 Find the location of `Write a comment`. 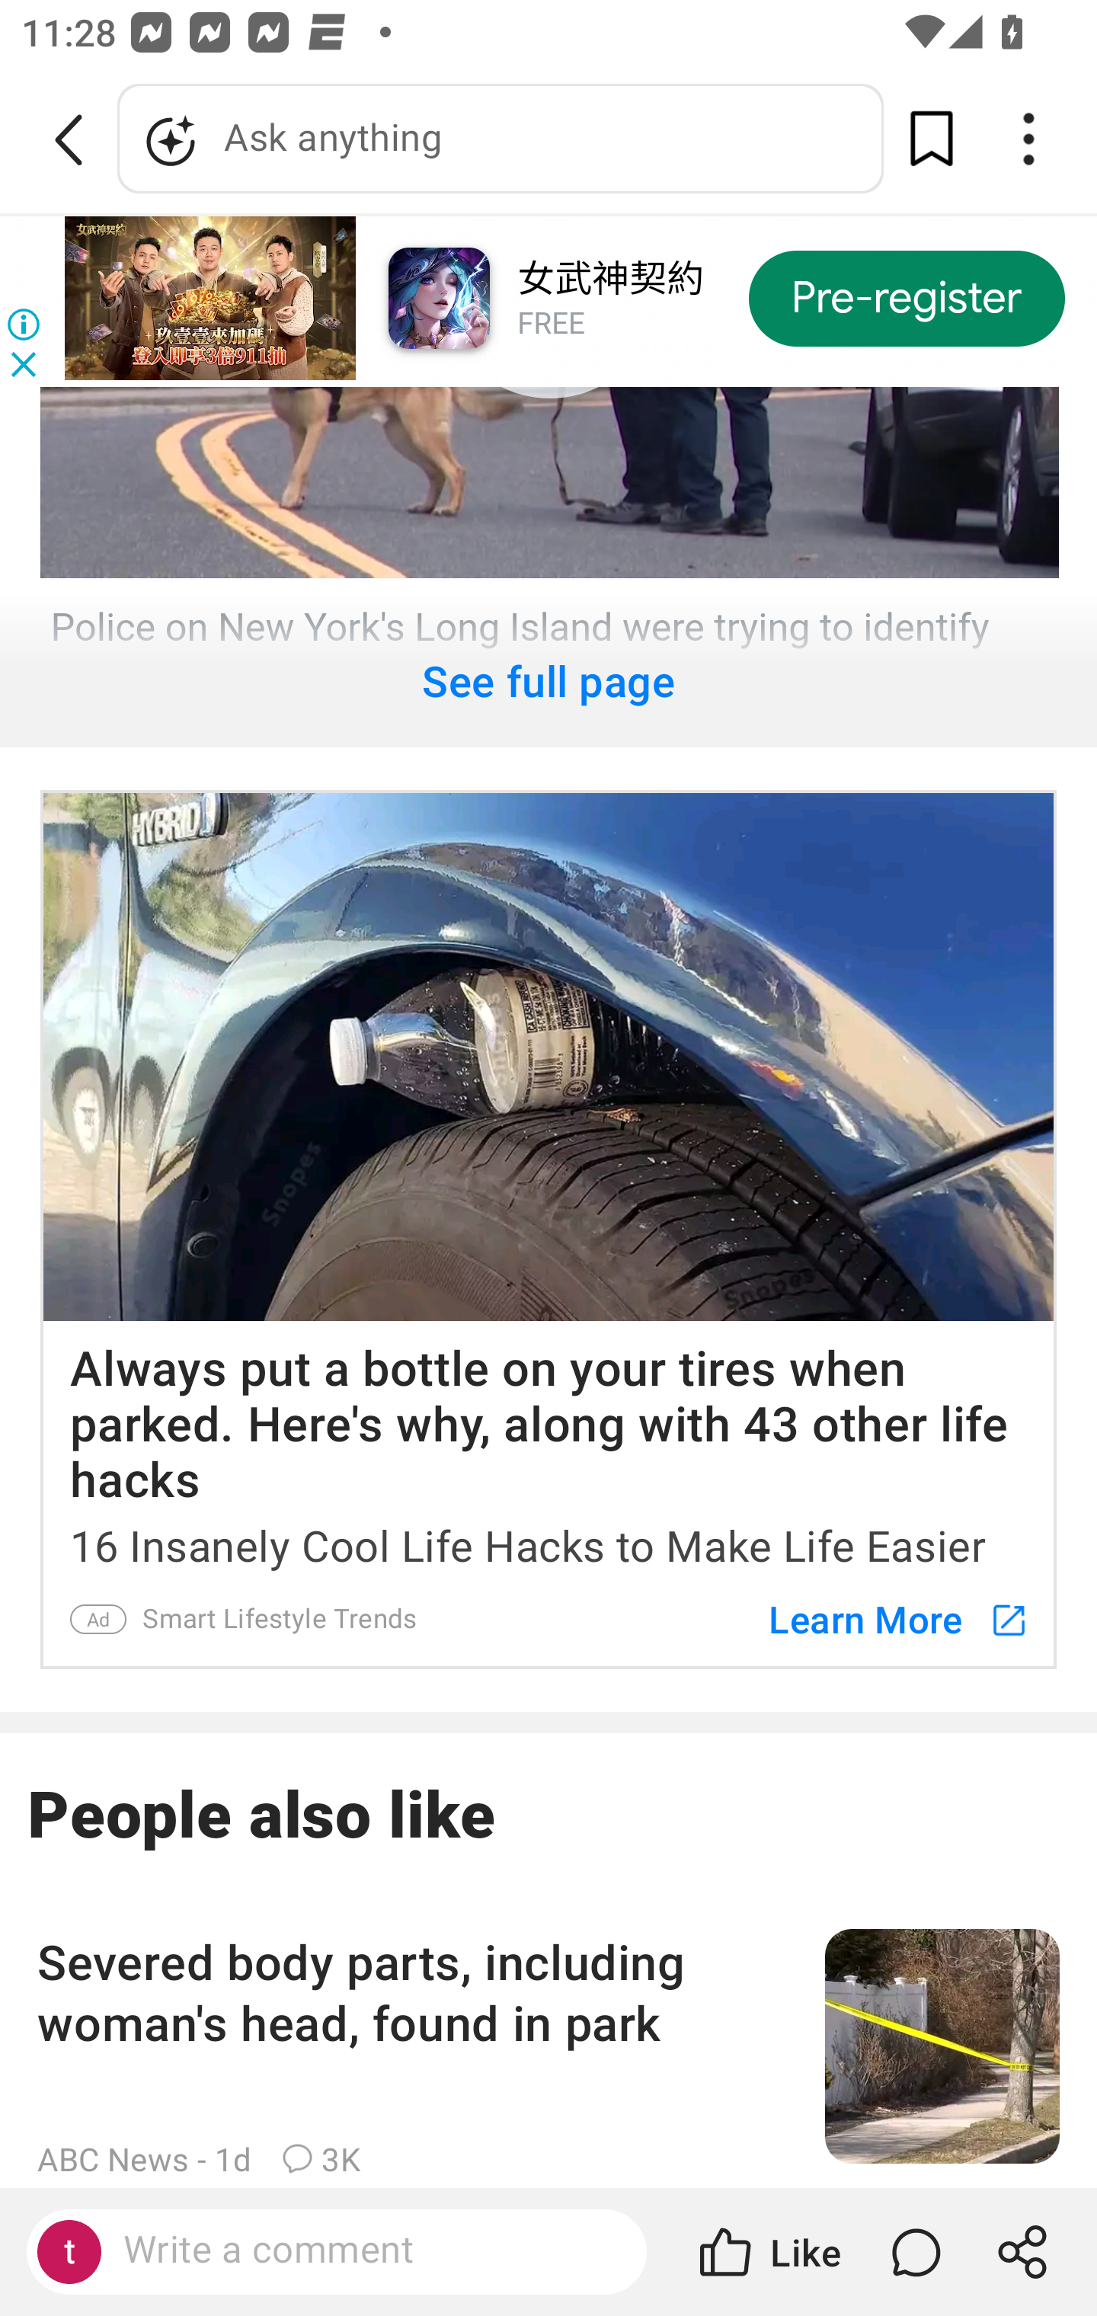

Write a comment is located at coordinates (363, 2250).